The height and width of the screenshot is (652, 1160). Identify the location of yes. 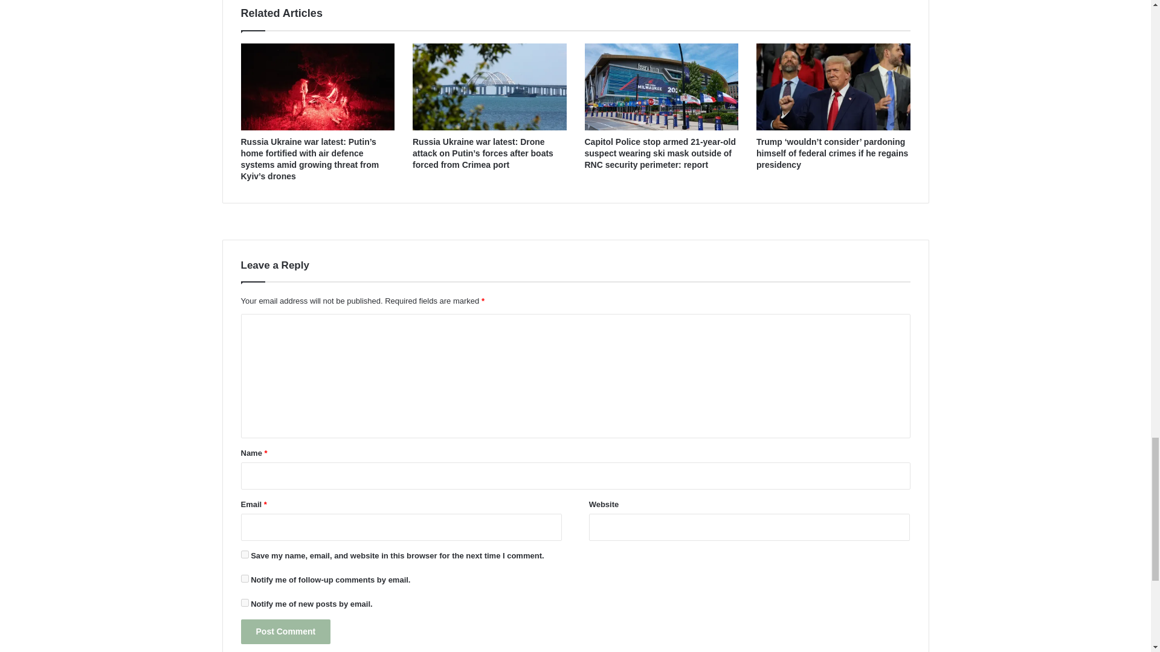
(244, 554).